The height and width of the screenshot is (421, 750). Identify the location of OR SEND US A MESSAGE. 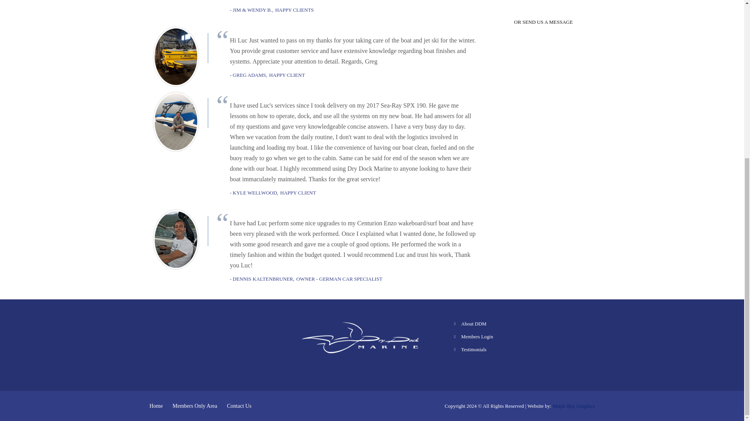
(543, 22).